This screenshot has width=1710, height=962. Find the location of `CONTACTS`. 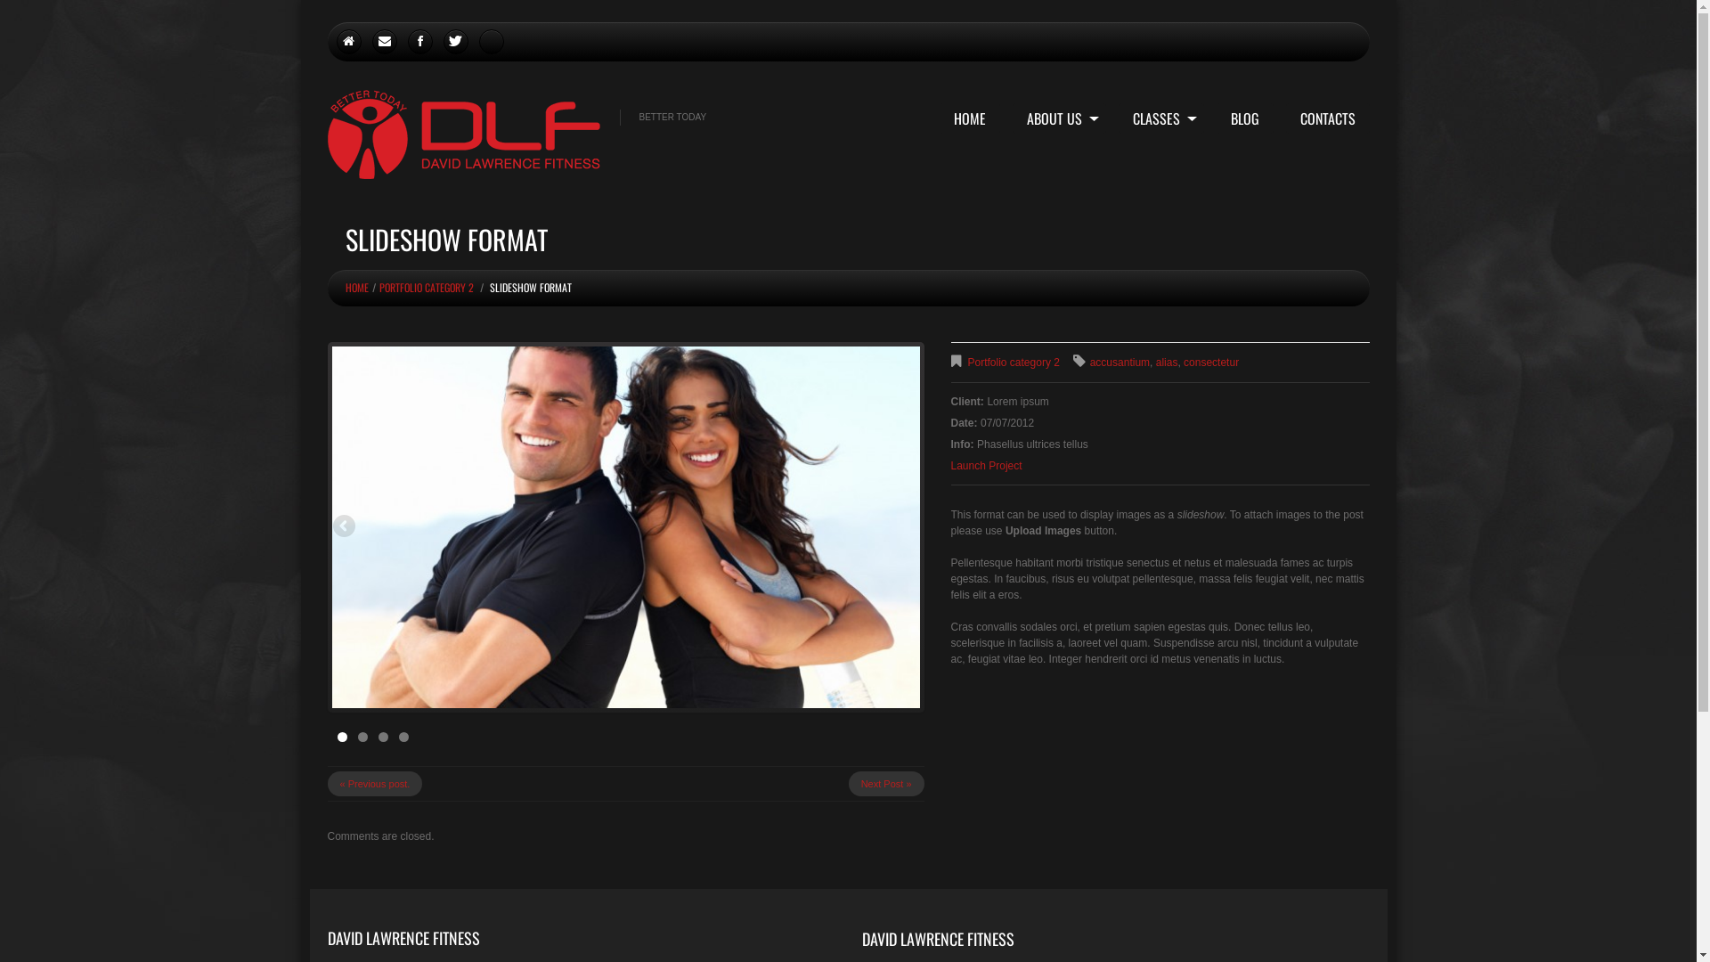

CONTACTS is located at coordinates (1328, 118).